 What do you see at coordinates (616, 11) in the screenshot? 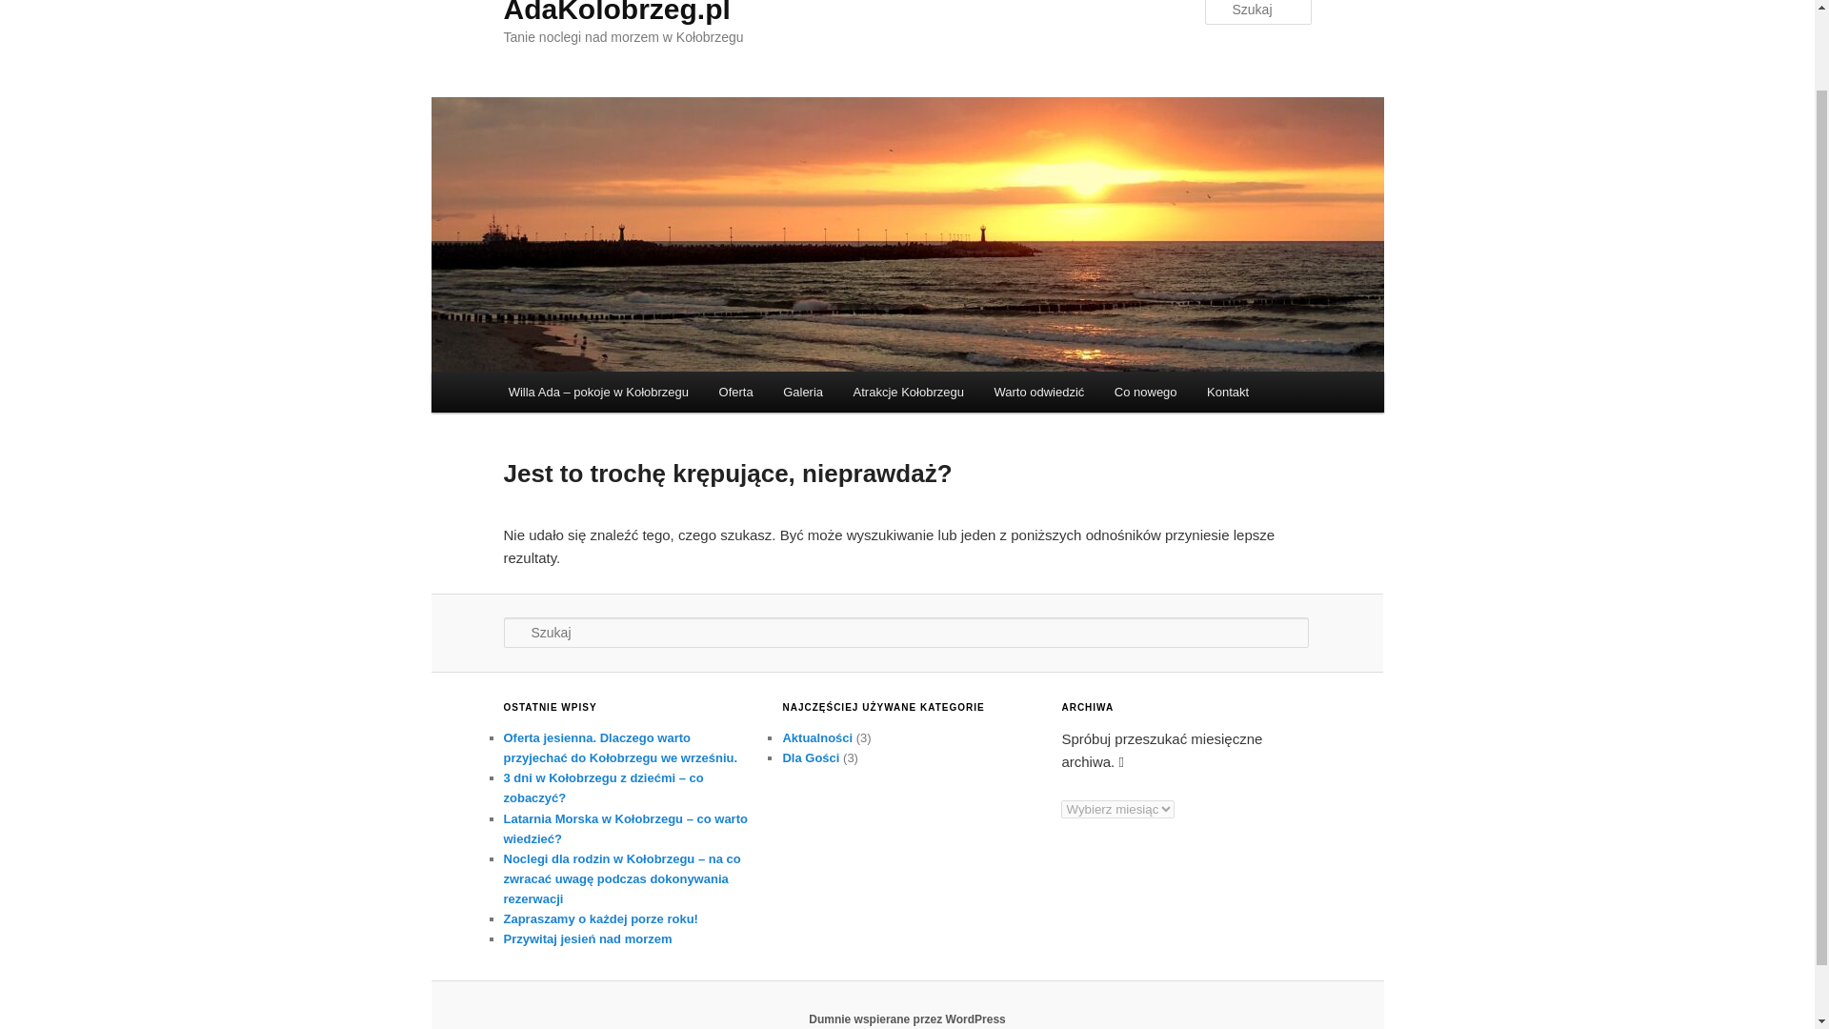
I see `AdaKolobrzeg.pl` at bounding box center [616, 11].